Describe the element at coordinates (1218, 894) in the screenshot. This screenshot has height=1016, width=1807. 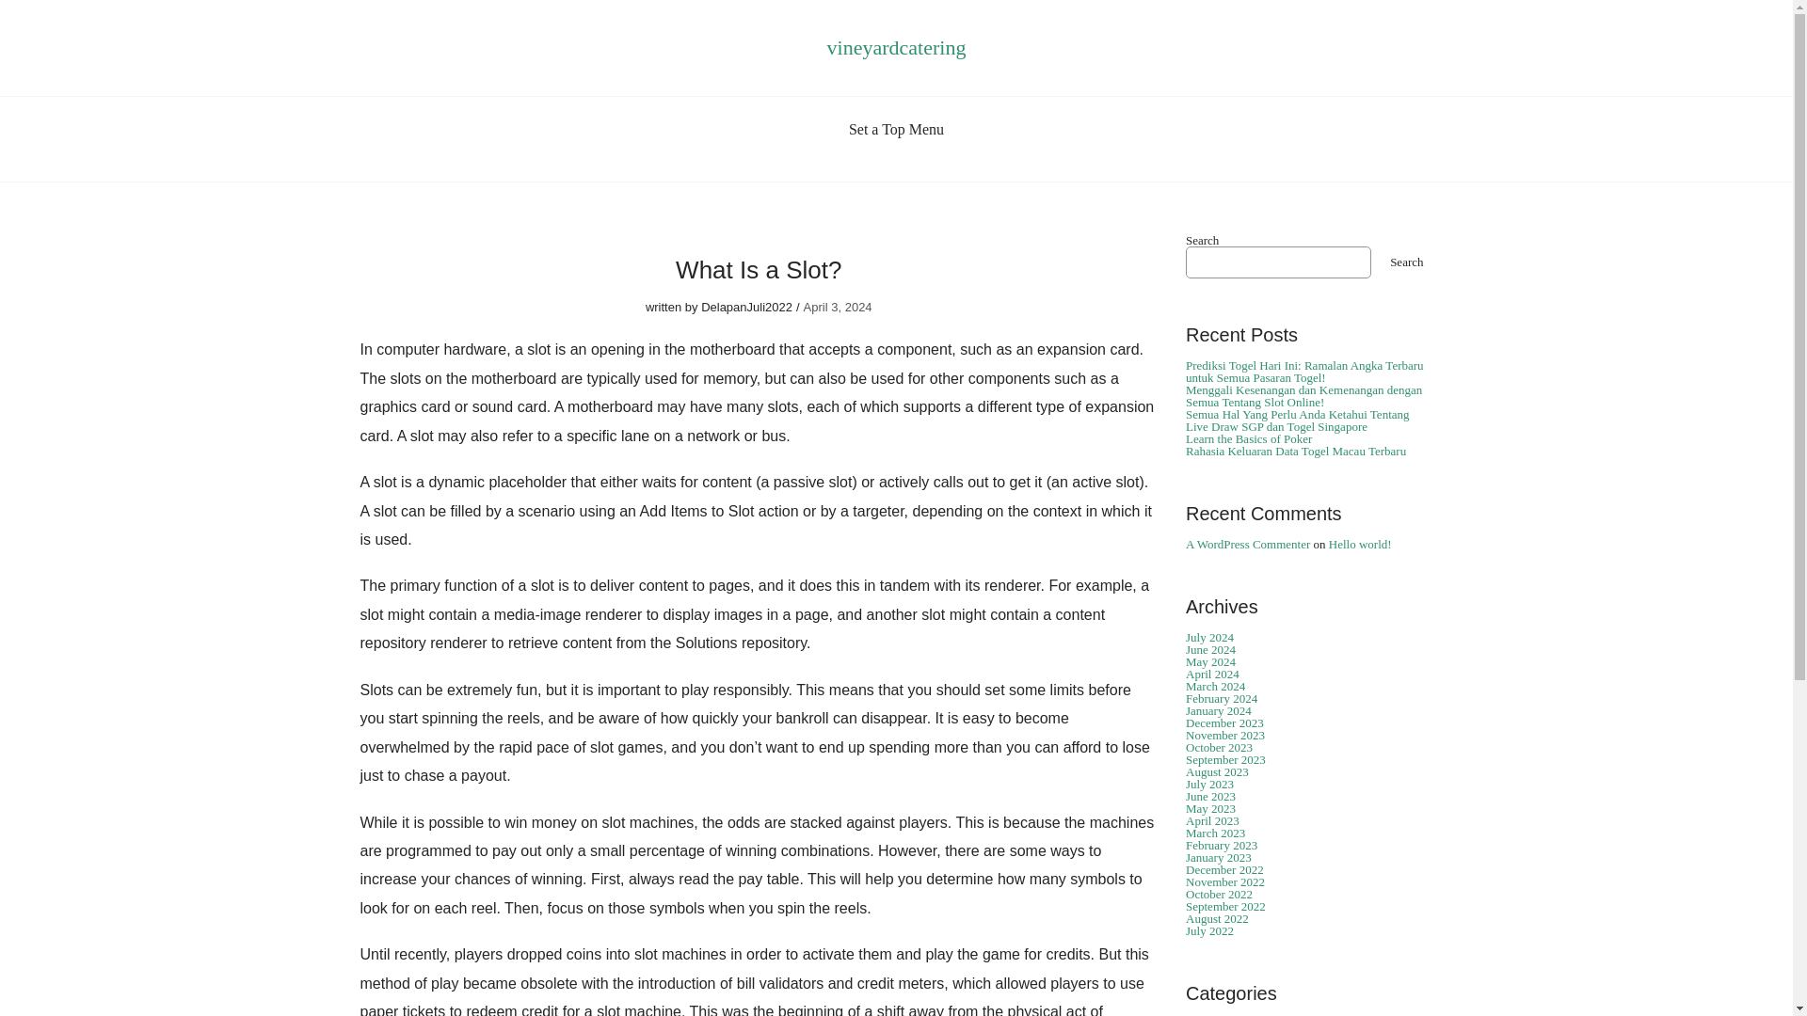
I see `October 2022` at that location.